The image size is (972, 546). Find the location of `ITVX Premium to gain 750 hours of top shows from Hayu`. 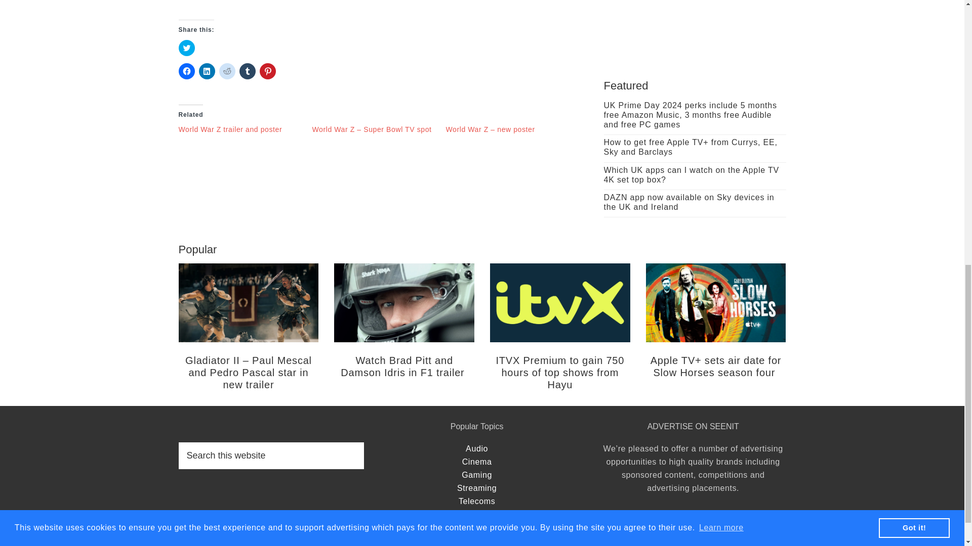

ITVX Premium to gain 750 hours of top shows from Hayu is located at coordinates (560, 373).